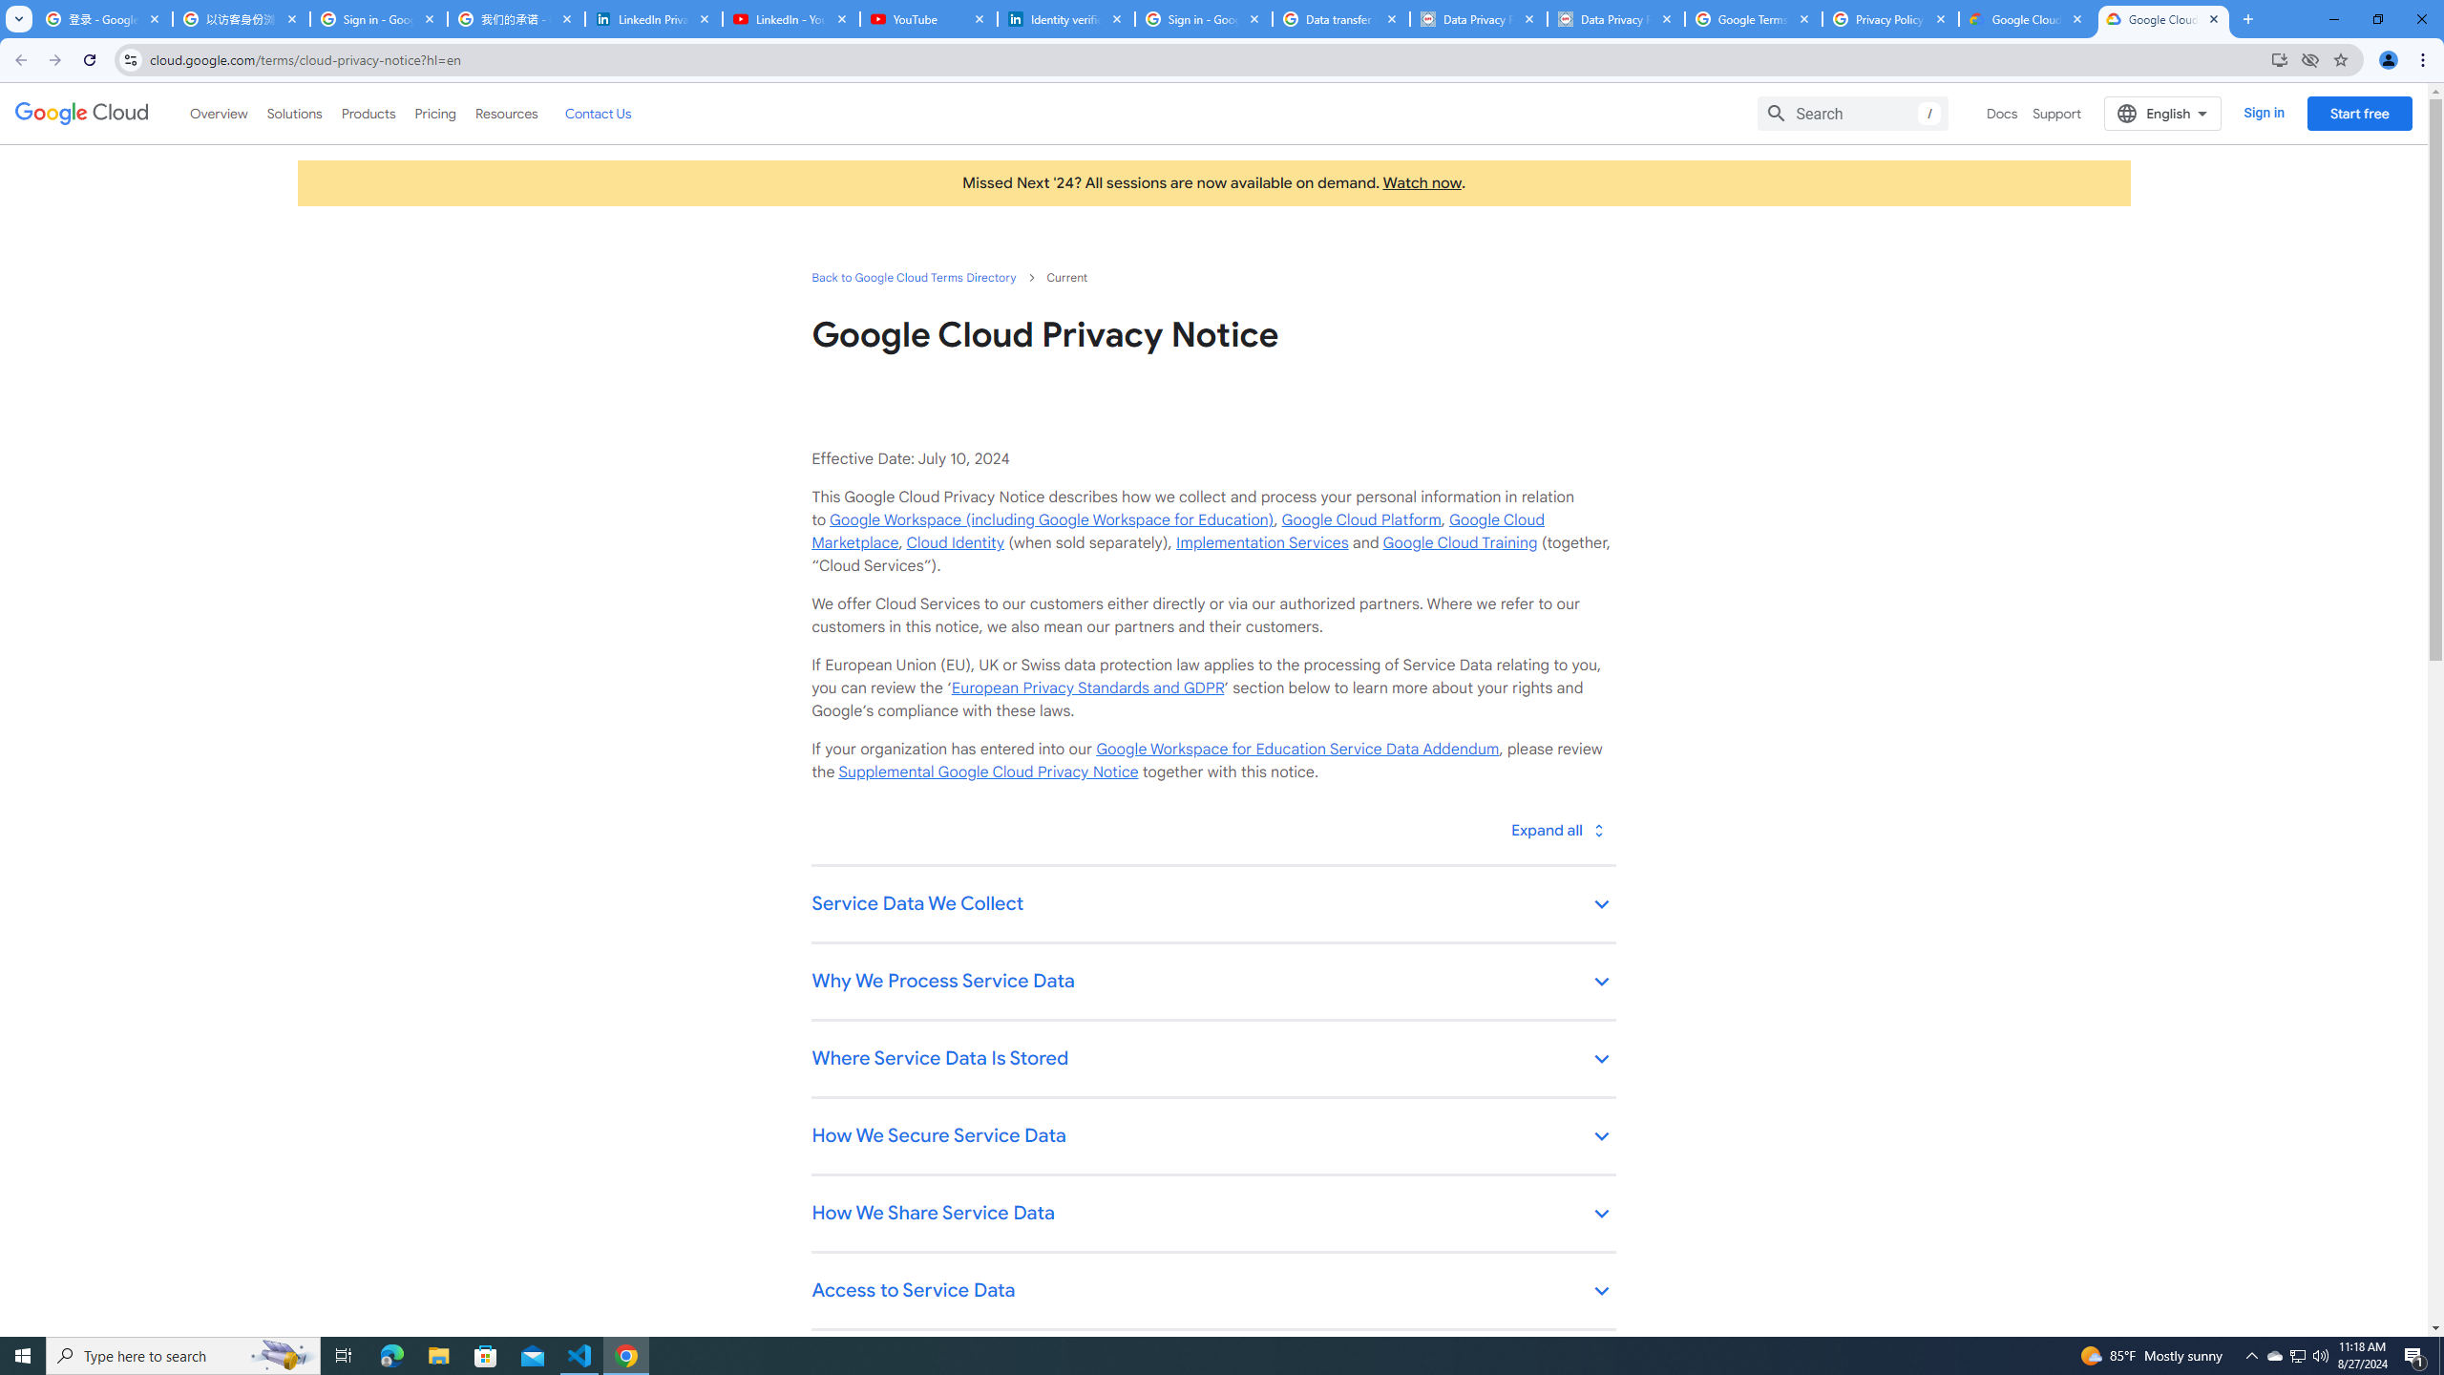  Describe the element at coordinates (2280, 59) in the screenshot. I see `Install Google Cloud` at that location.